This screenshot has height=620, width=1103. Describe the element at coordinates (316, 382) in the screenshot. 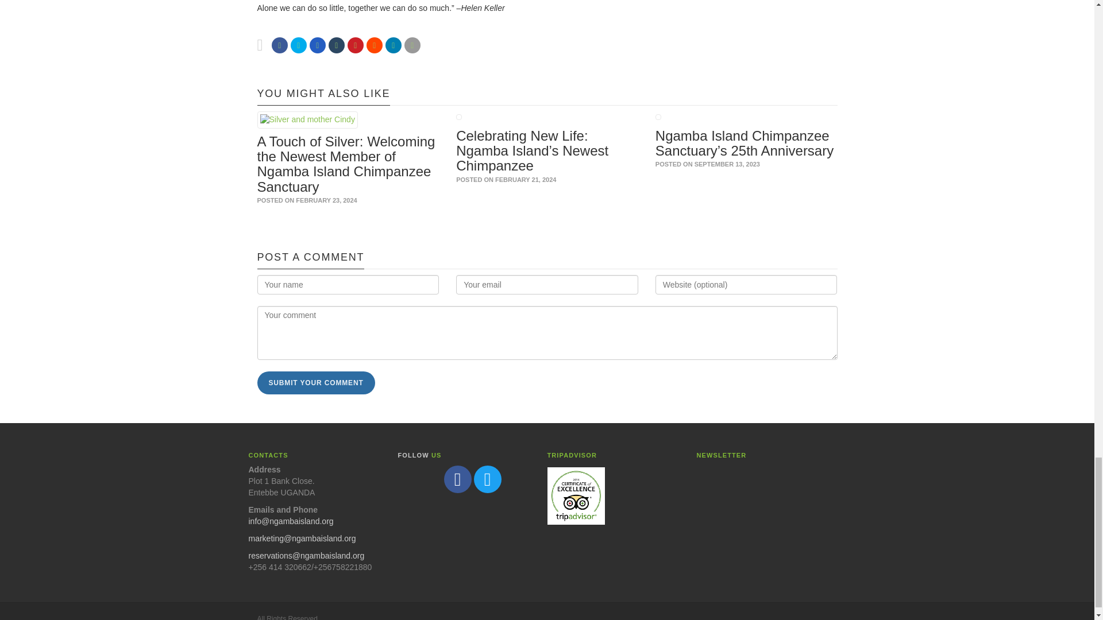

I see `Submit your comment` at that location.